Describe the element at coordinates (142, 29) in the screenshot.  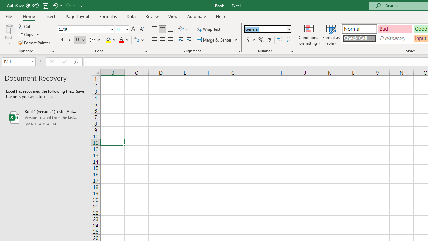
I see `Decrease Font Size` at that location.